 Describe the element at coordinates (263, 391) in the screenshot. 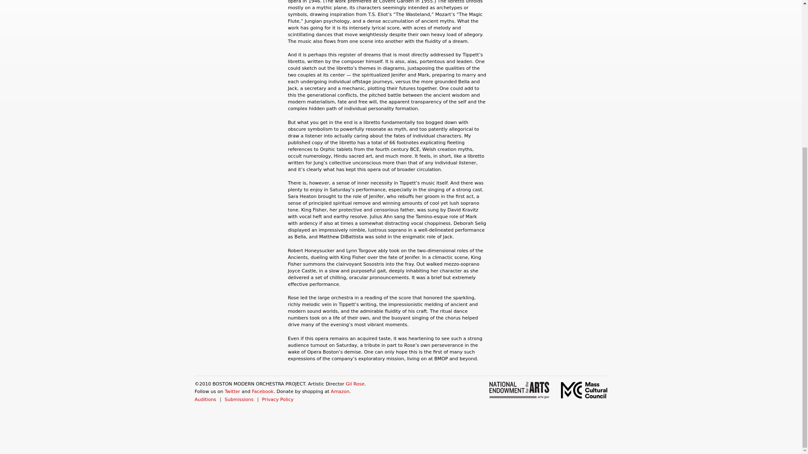

I see `Facebook` at that location.